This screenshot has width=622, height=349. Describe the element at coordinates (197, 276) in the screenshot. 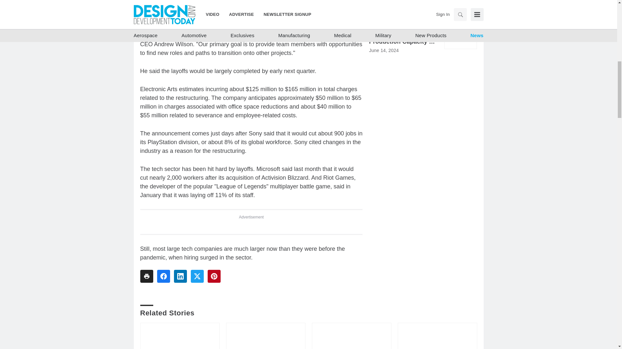

I see `Share To twitter` at that location.